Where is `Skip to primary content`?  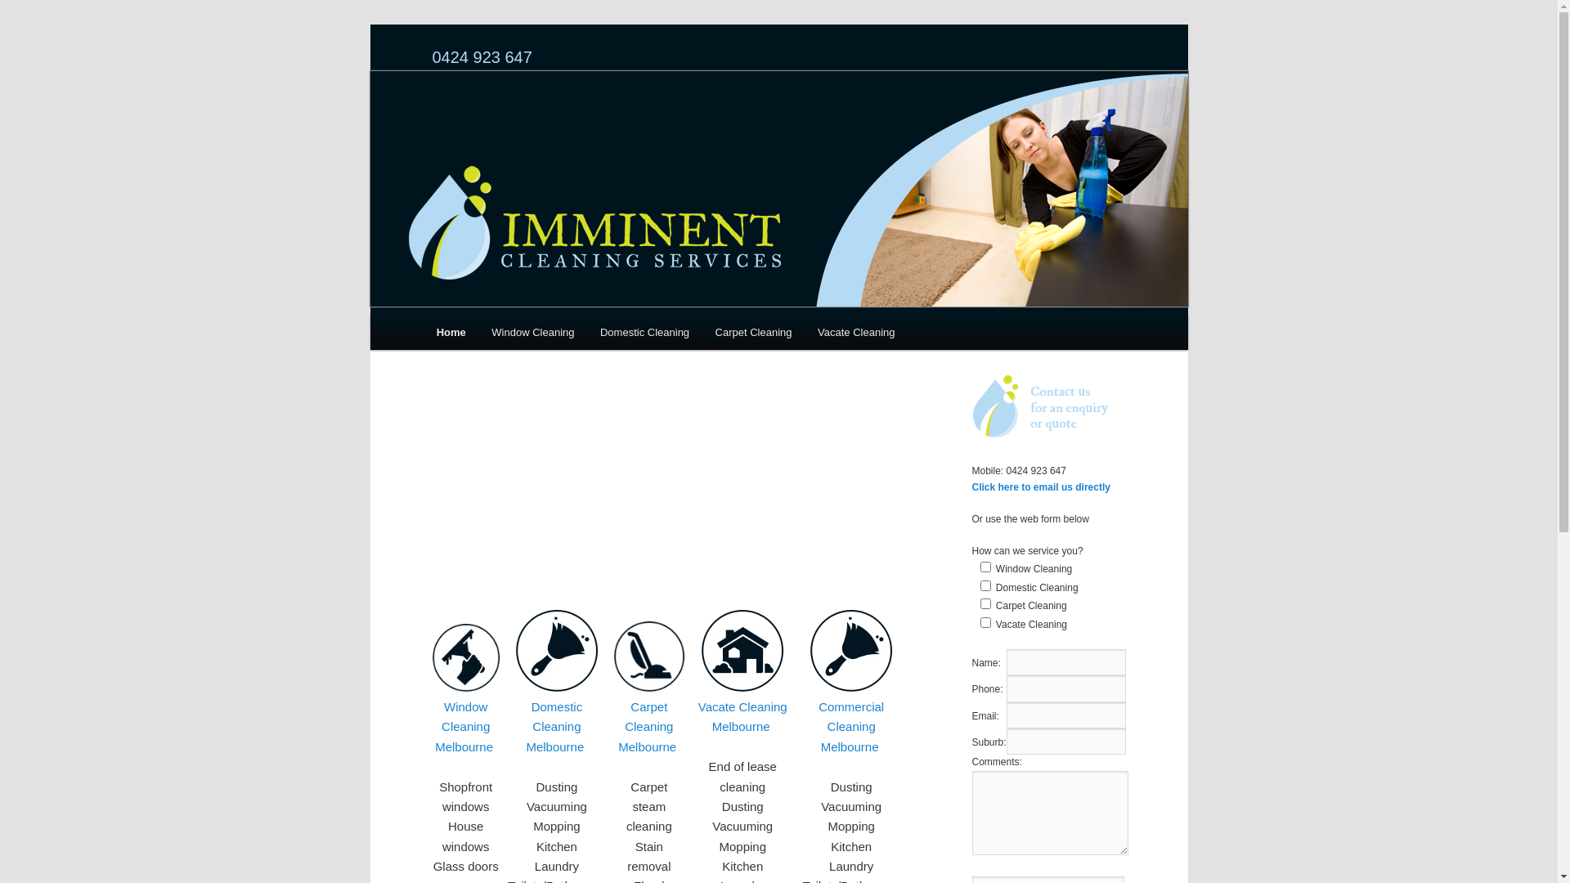
Skip to primary content is located at coordinates (509, 335).